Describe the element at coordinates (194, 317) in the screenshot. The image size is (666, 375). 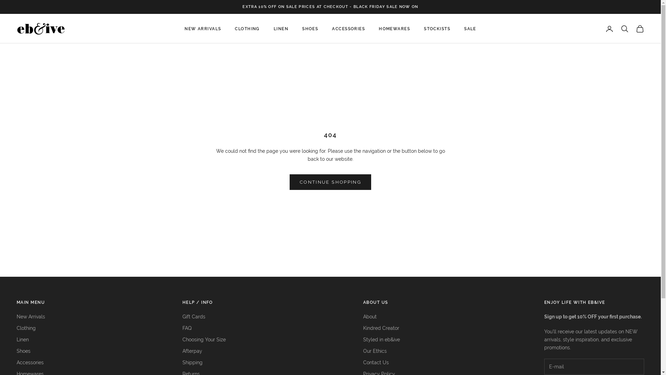
I see `Gift Cards` at that location.